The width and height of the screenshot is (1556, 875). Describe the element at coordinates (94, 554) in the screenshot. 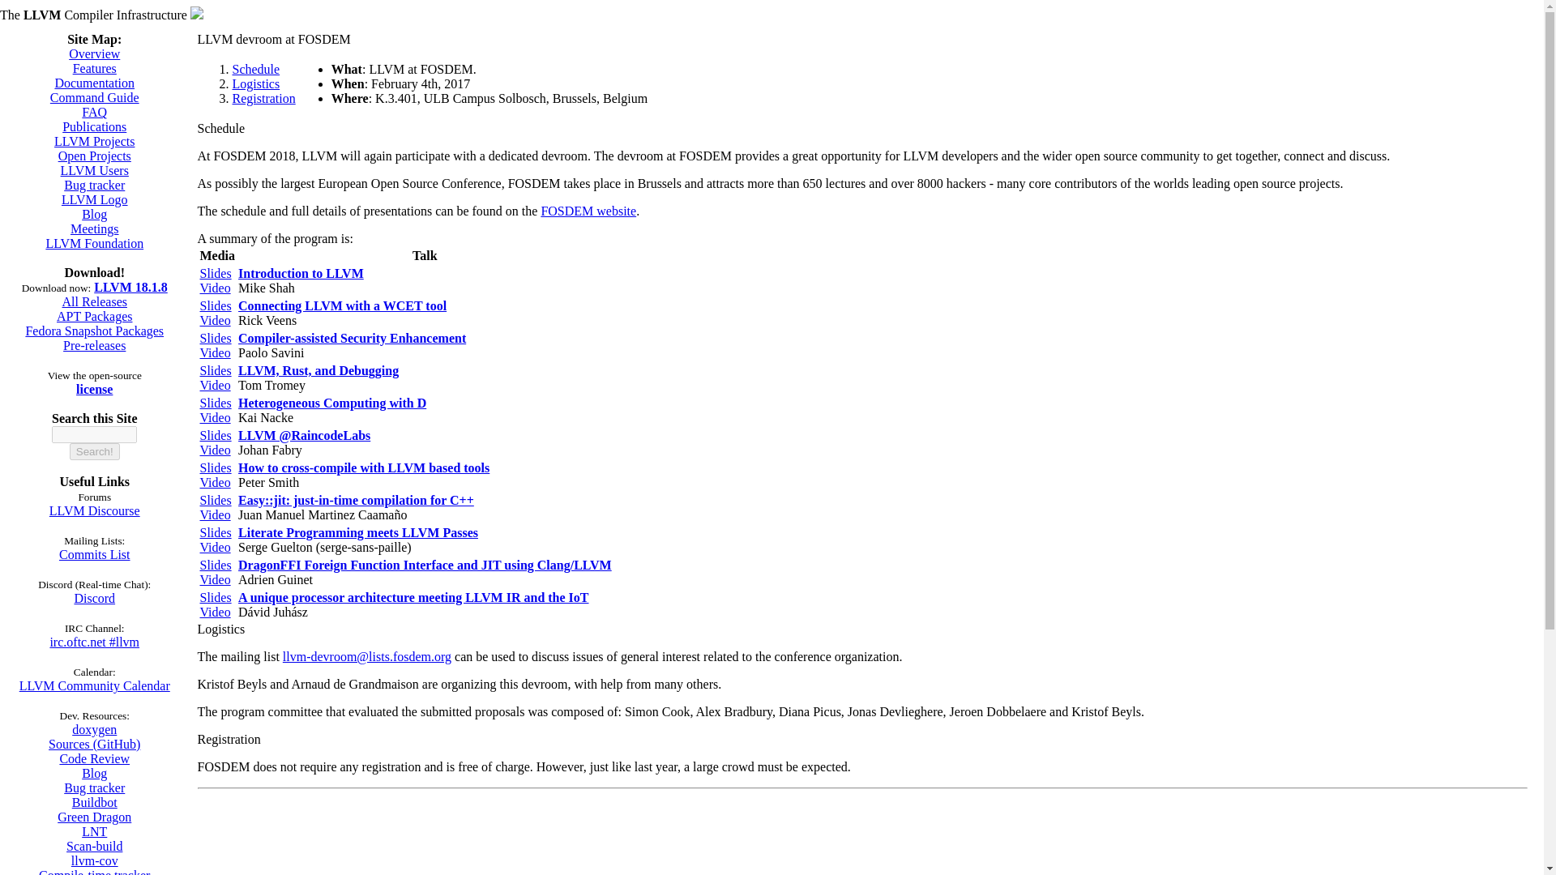

I see `Commits List` at that location.